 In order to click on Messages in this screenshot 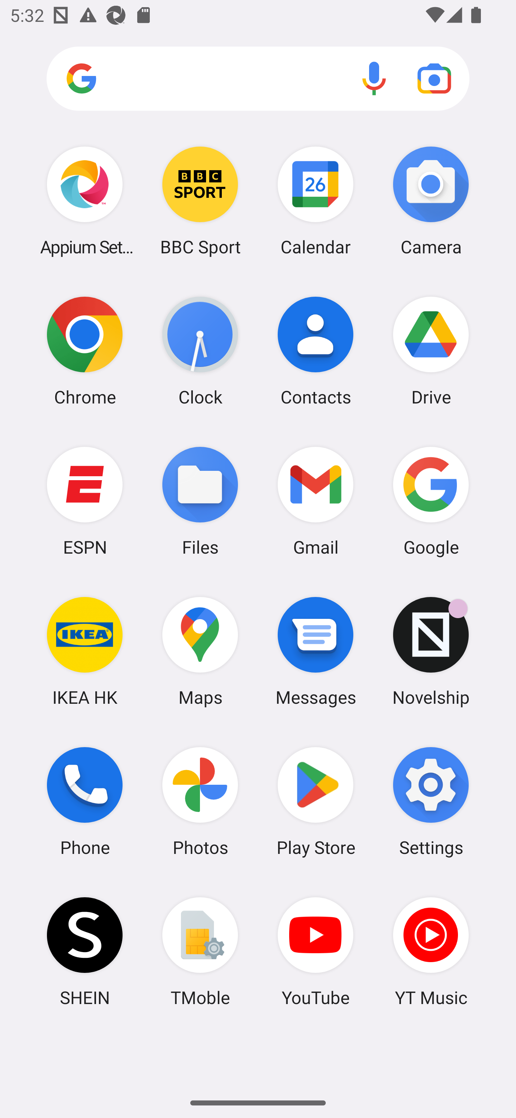, I will do `click(316, 651)`.